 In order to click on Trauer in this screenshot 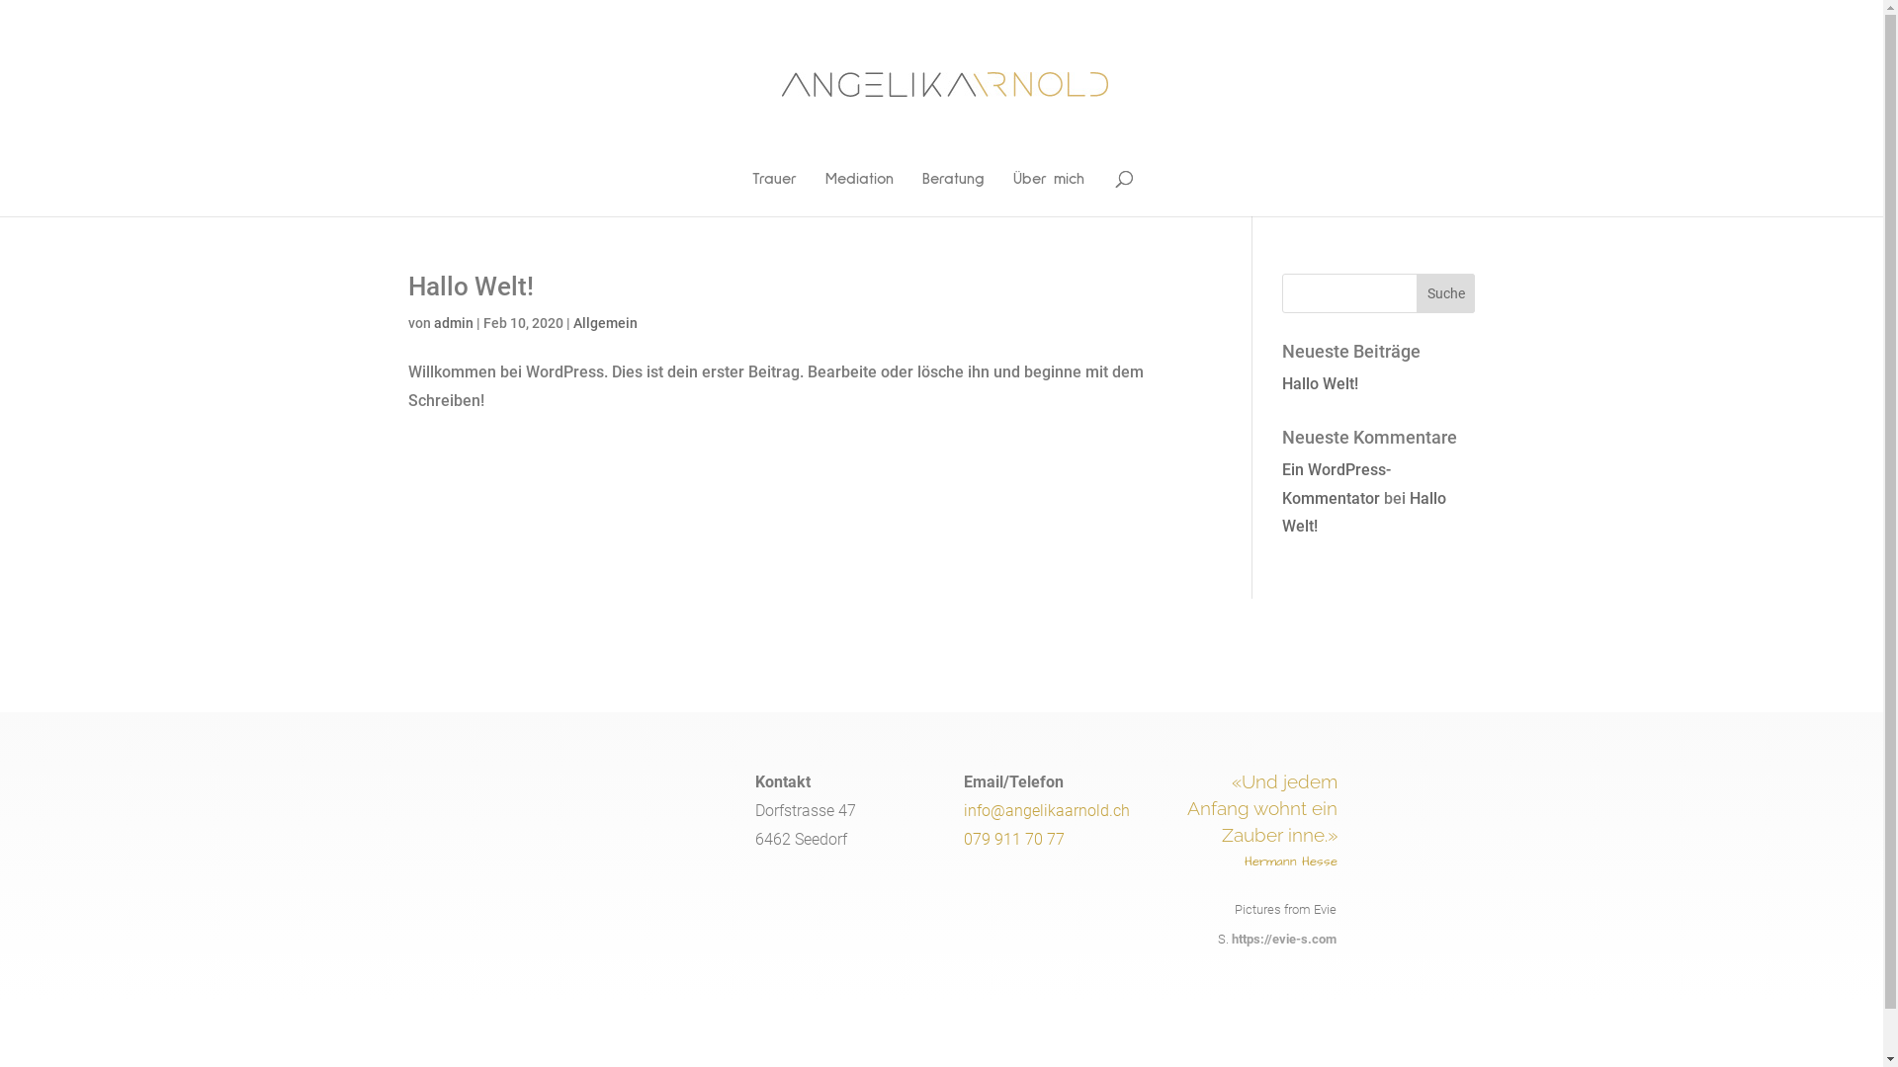, I will do `click(775, 194)`.